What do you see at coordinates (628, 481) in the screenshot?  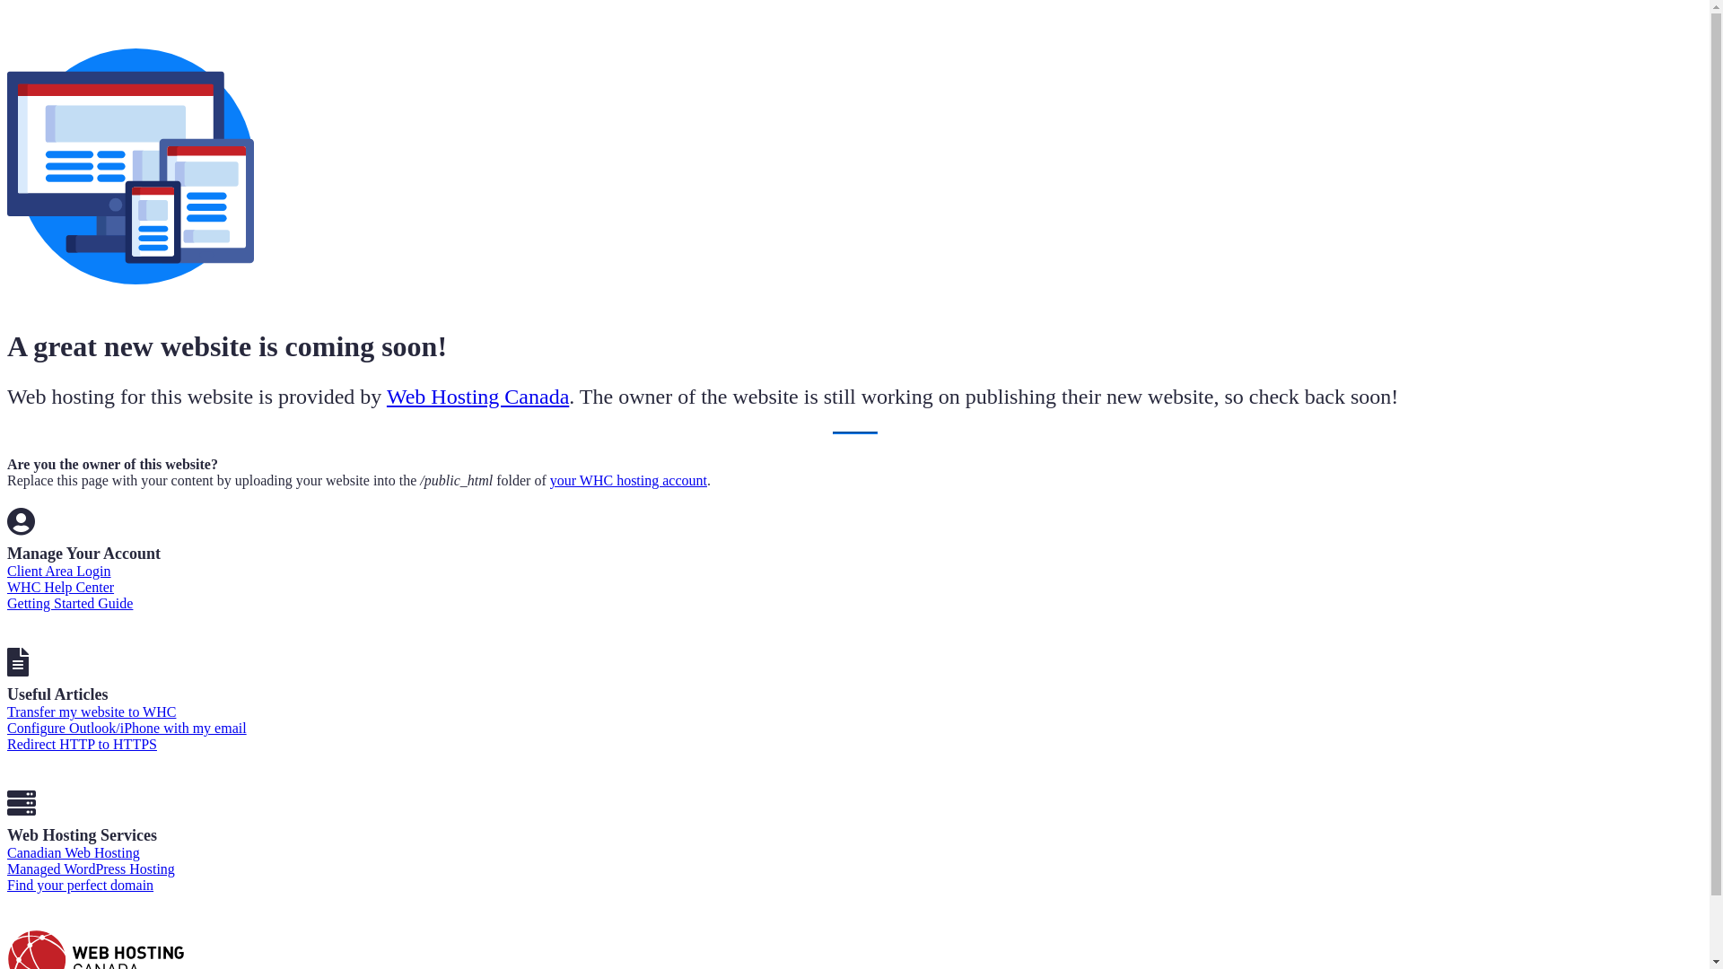 I see `your WHC hosting account` at bounding box center [628, 481].